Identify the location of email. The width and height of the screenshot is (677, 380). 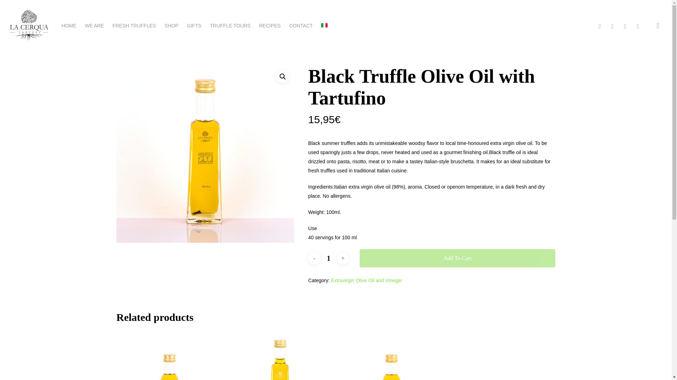
(638, 25).